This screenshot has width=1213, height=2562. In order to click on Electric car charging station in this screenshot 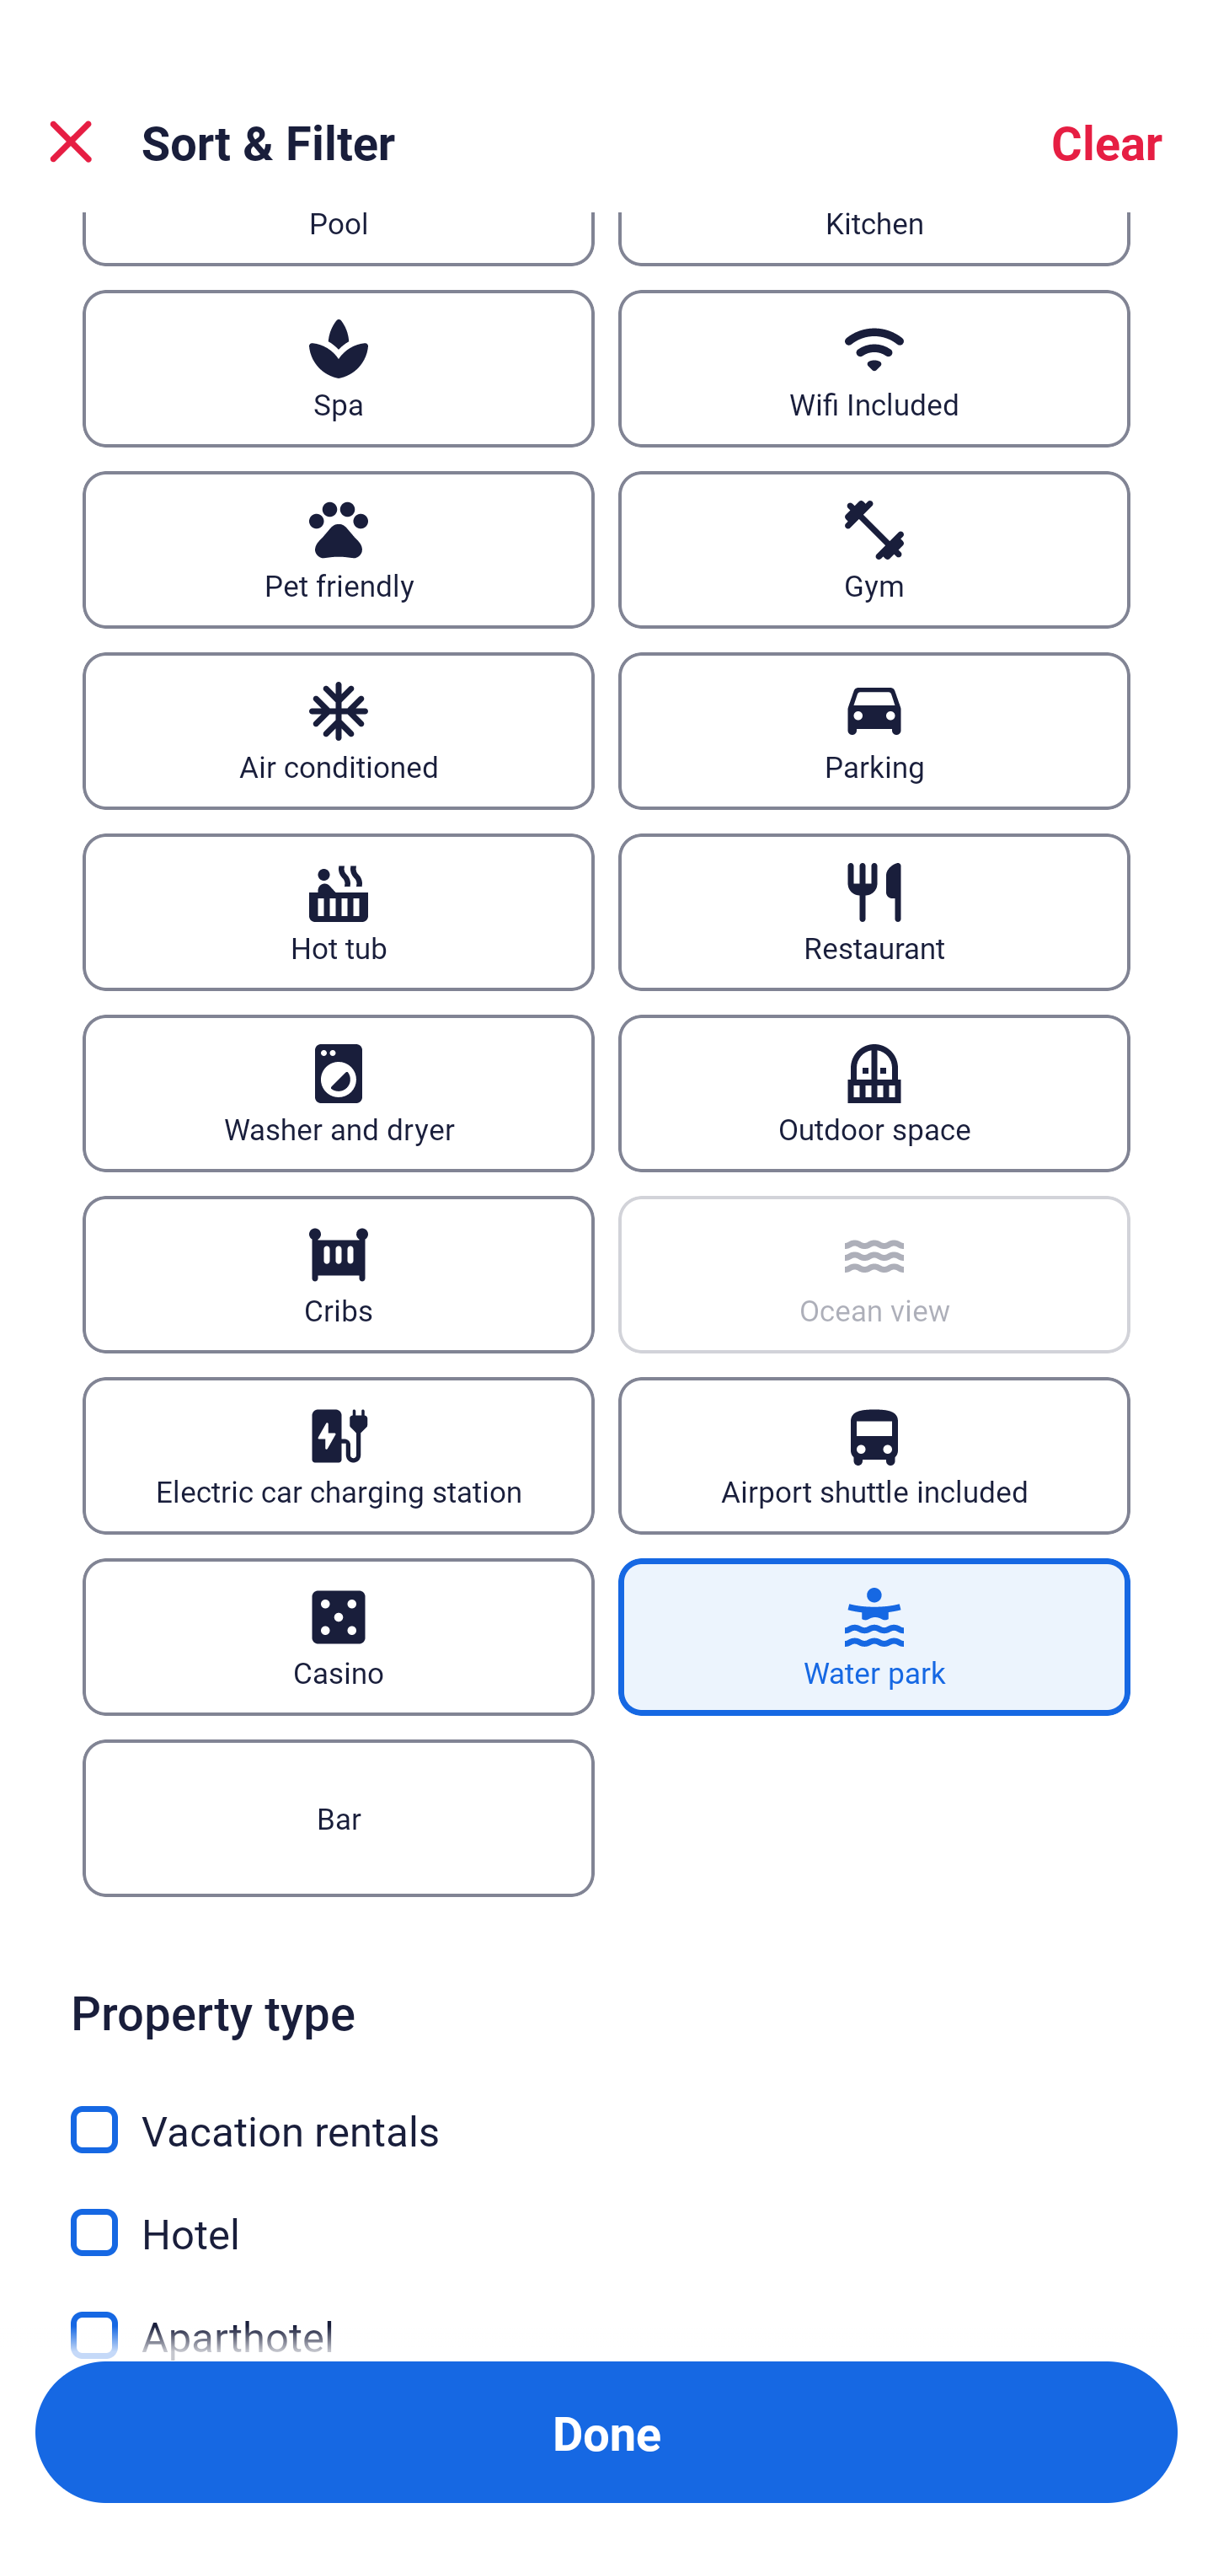, I will do `click(338, 1456)`.